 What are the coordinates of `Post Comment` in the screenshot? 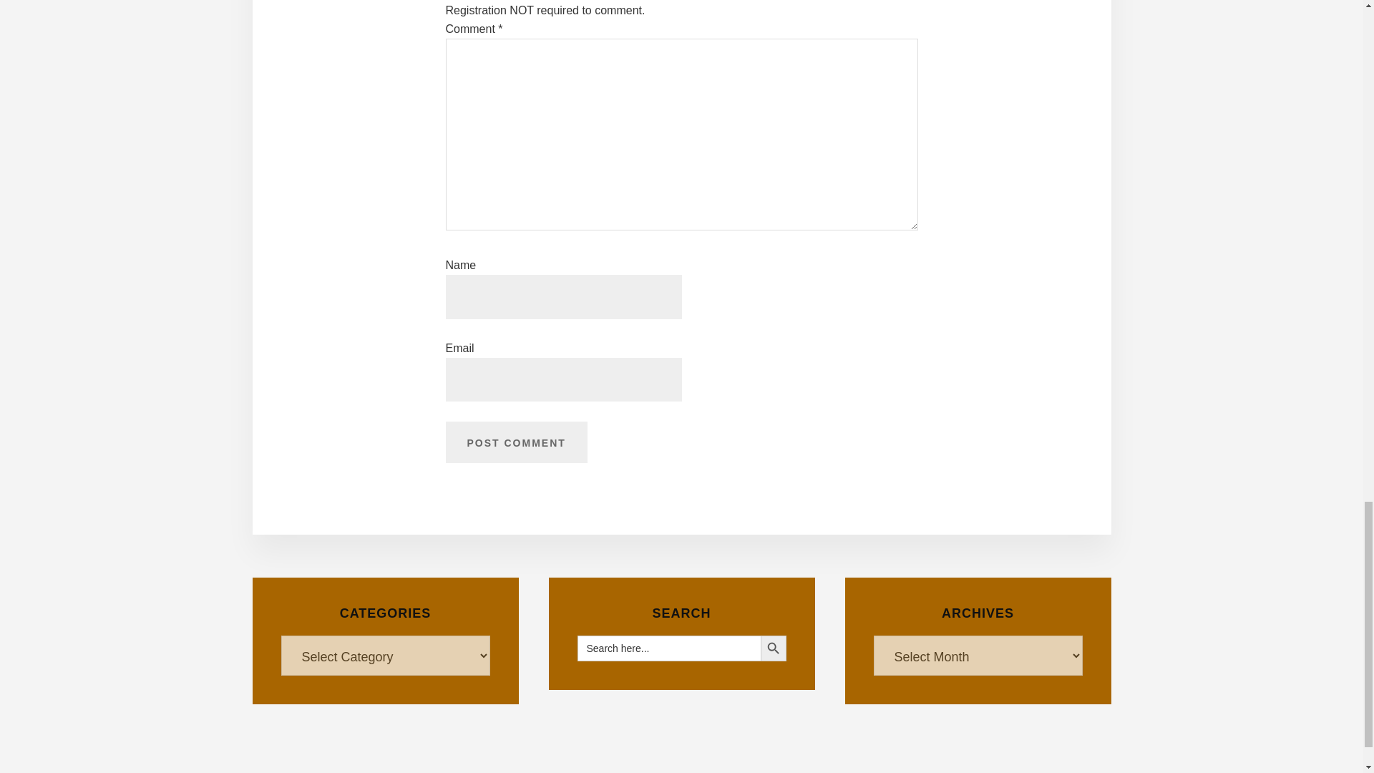 It's located at (515, 442).